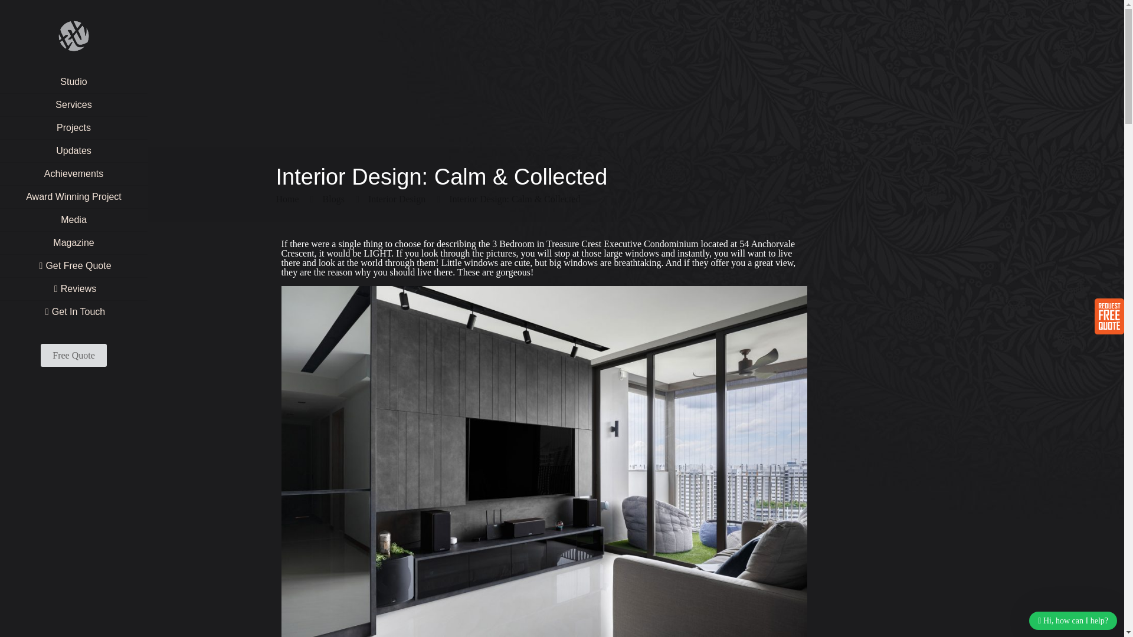 The width and height of the screenshot is (1133, 637). Describe the element at coordinates (73, 35) in the screenshot. I see `Earth Interior Design` at that location.